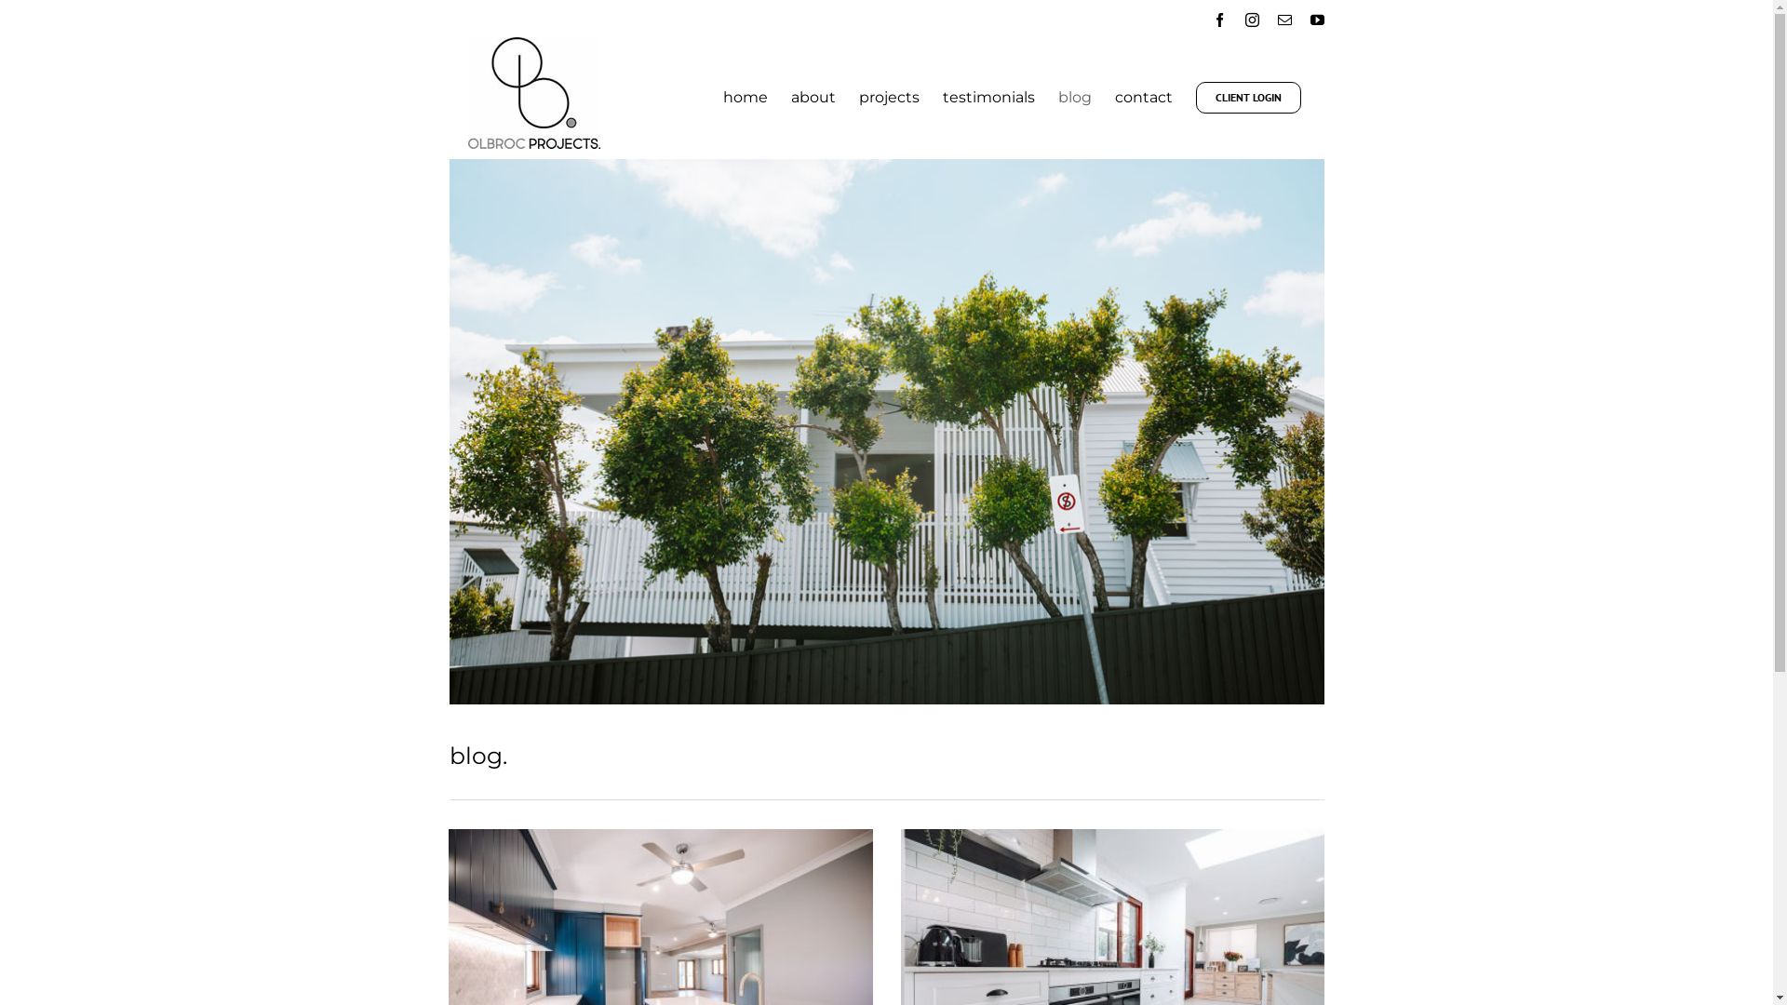 The height and width of the screenshot is (1005, 1787). What do you see at coordinates (1253, 20) in the screenshot?
I see `Instagram` at bounding box center [1253, 20].